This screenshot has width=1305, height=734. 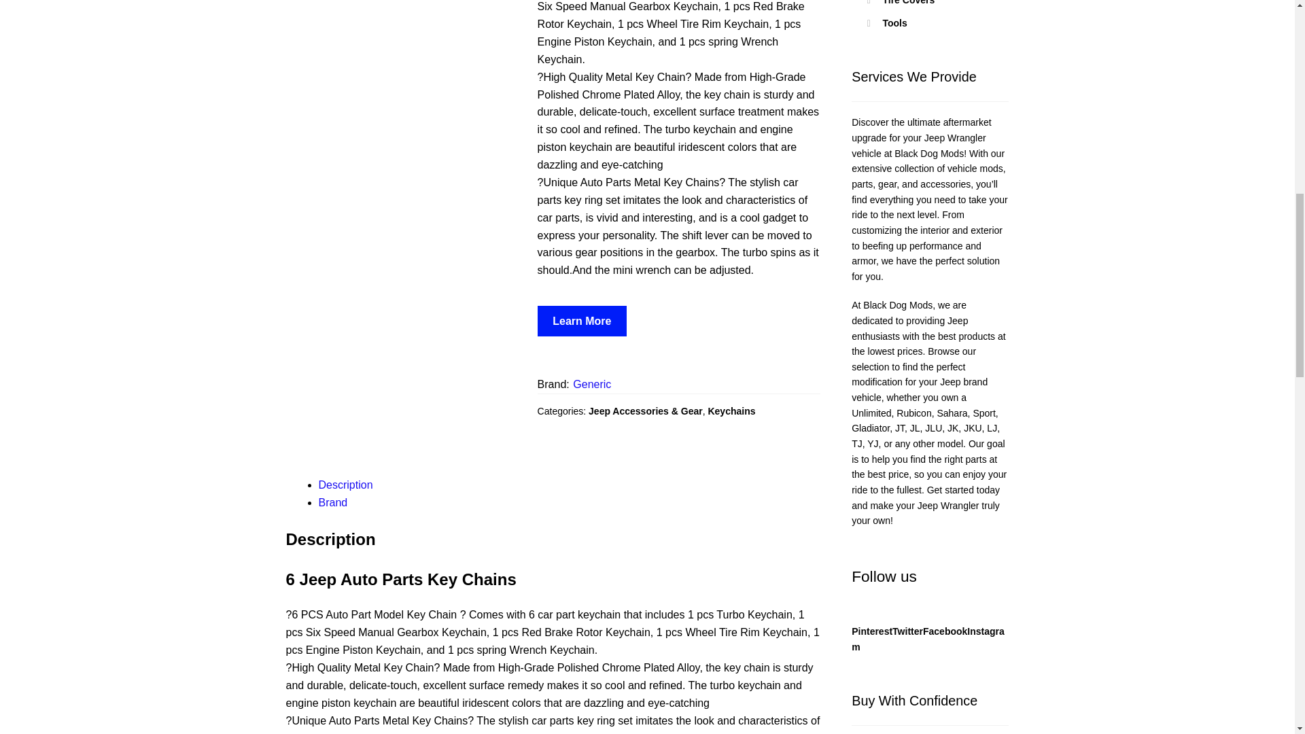 I want to click on Generic, so click(x=591, y=384).